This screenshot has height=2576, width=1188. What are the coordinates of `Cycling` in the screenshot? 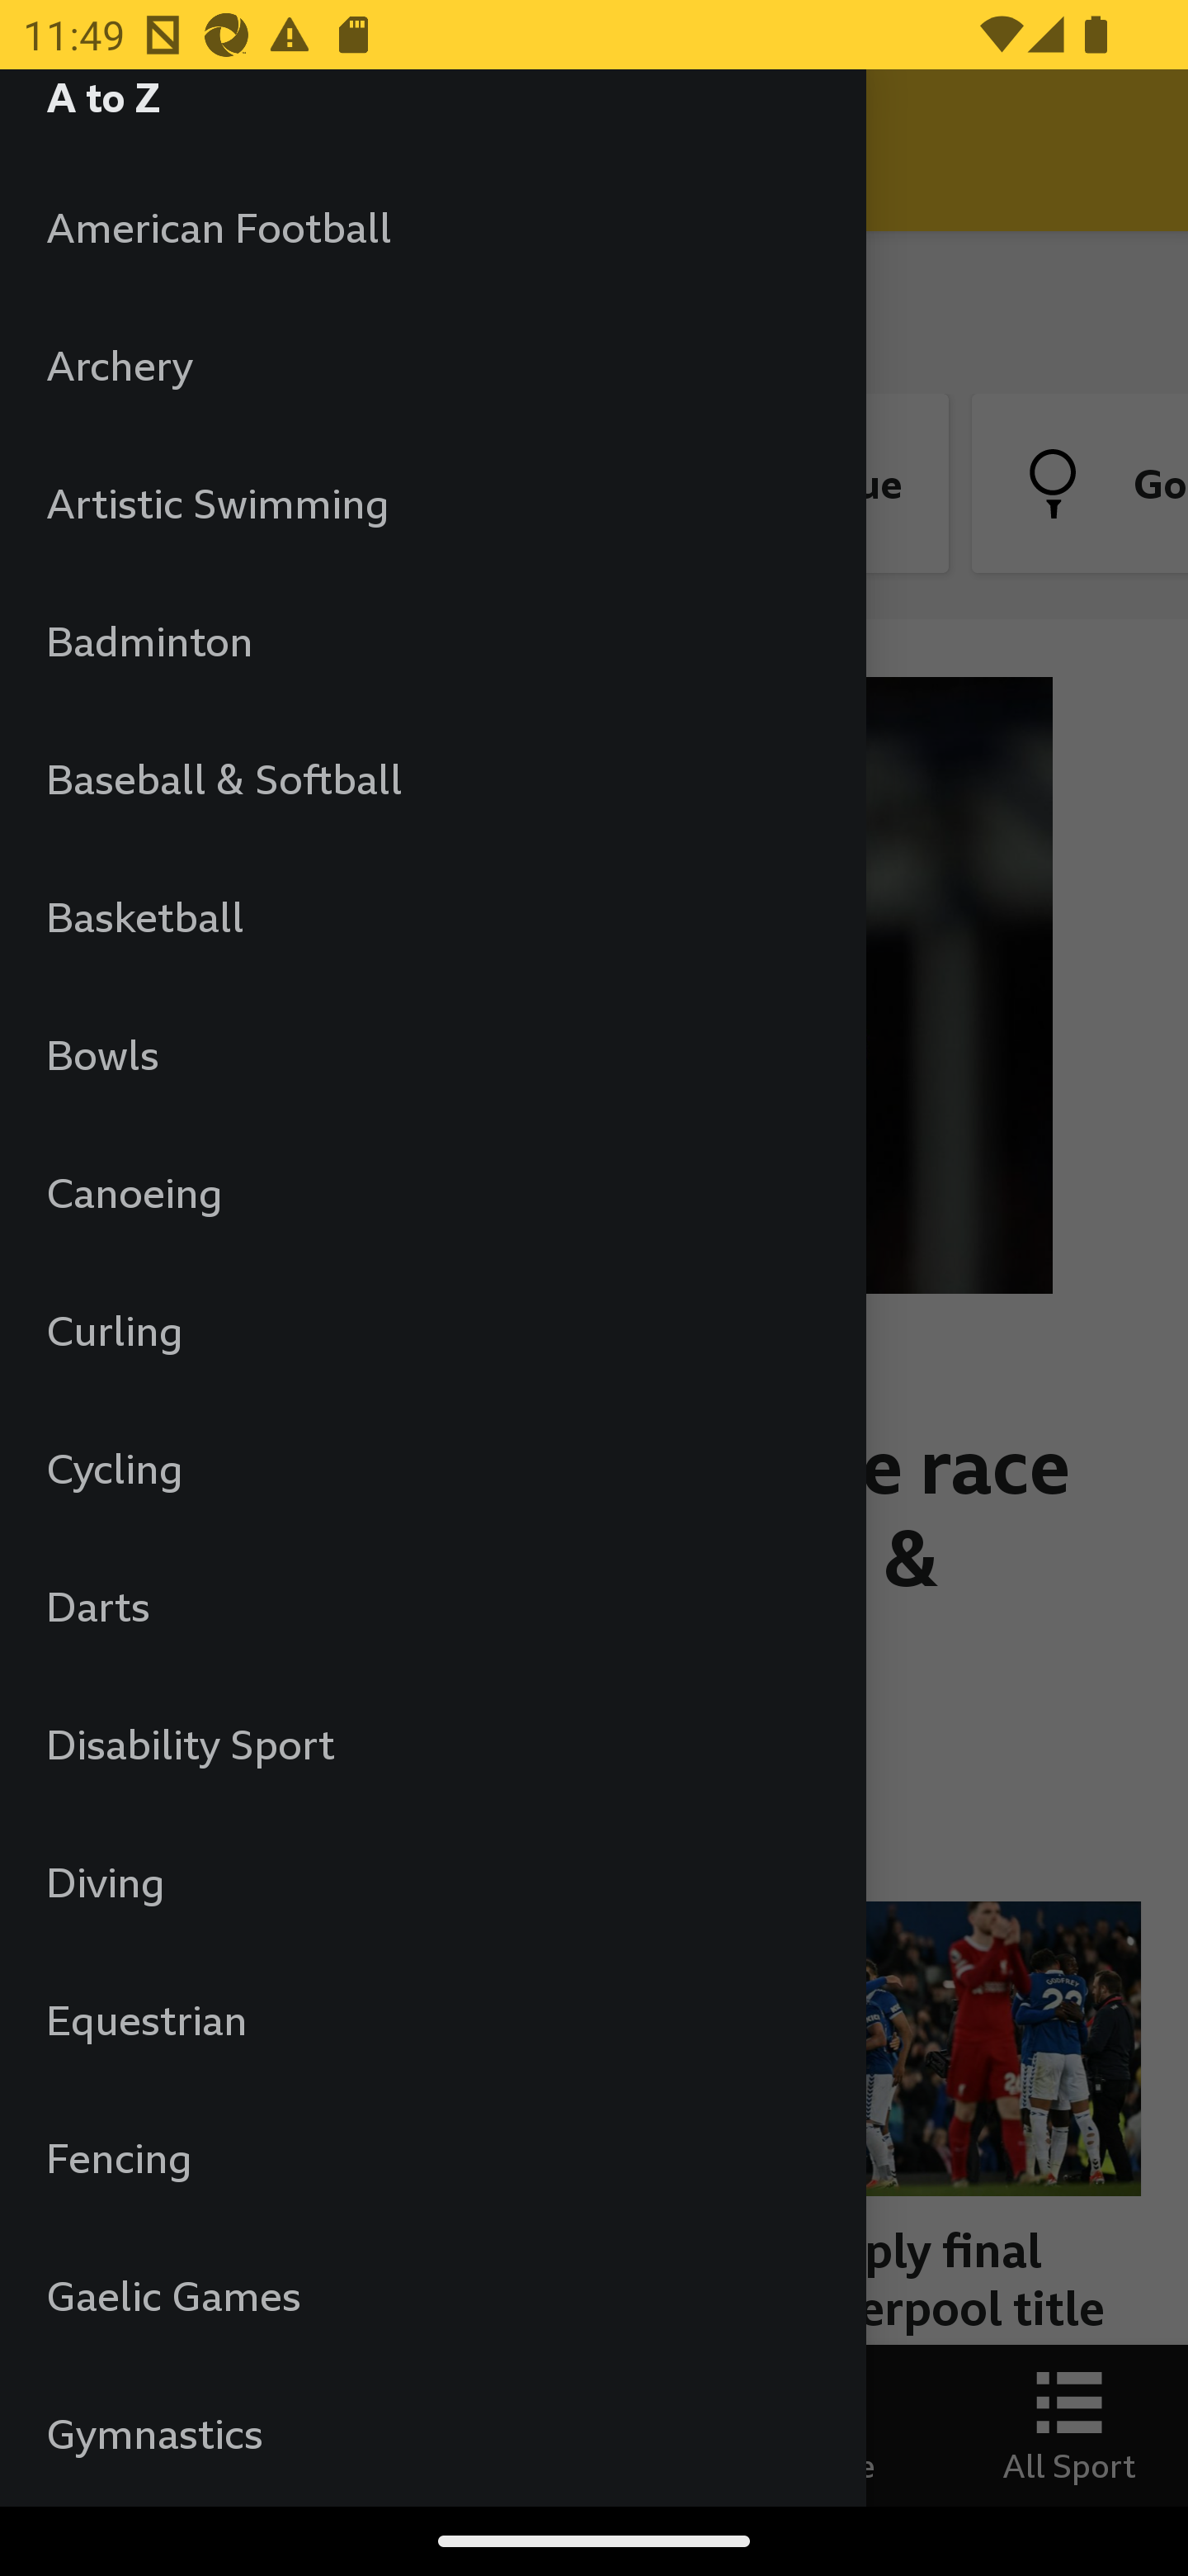 It's located at (432, 1468).